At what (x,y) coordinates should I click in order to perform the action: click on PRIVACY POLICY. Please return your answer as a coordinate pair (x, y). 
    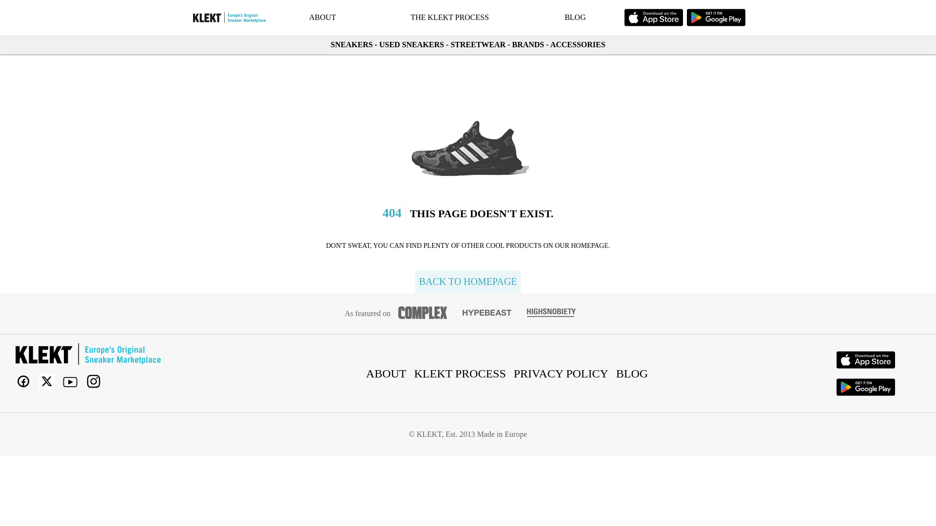
    Looking at the image, I should click on (561, 373).